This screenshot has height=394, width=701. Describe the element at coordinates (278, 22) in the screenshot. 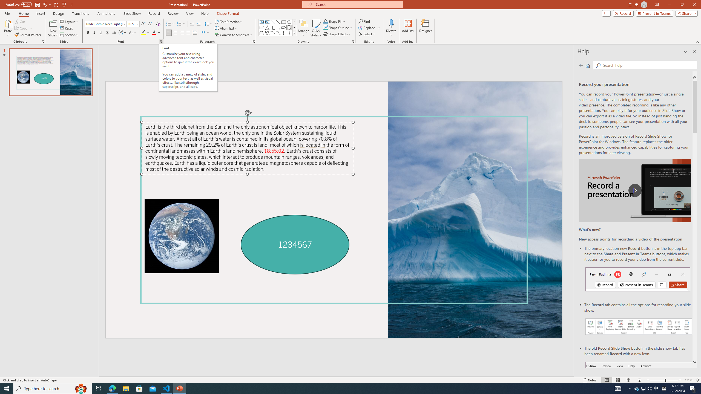

I see `Line Arrow` at that location.